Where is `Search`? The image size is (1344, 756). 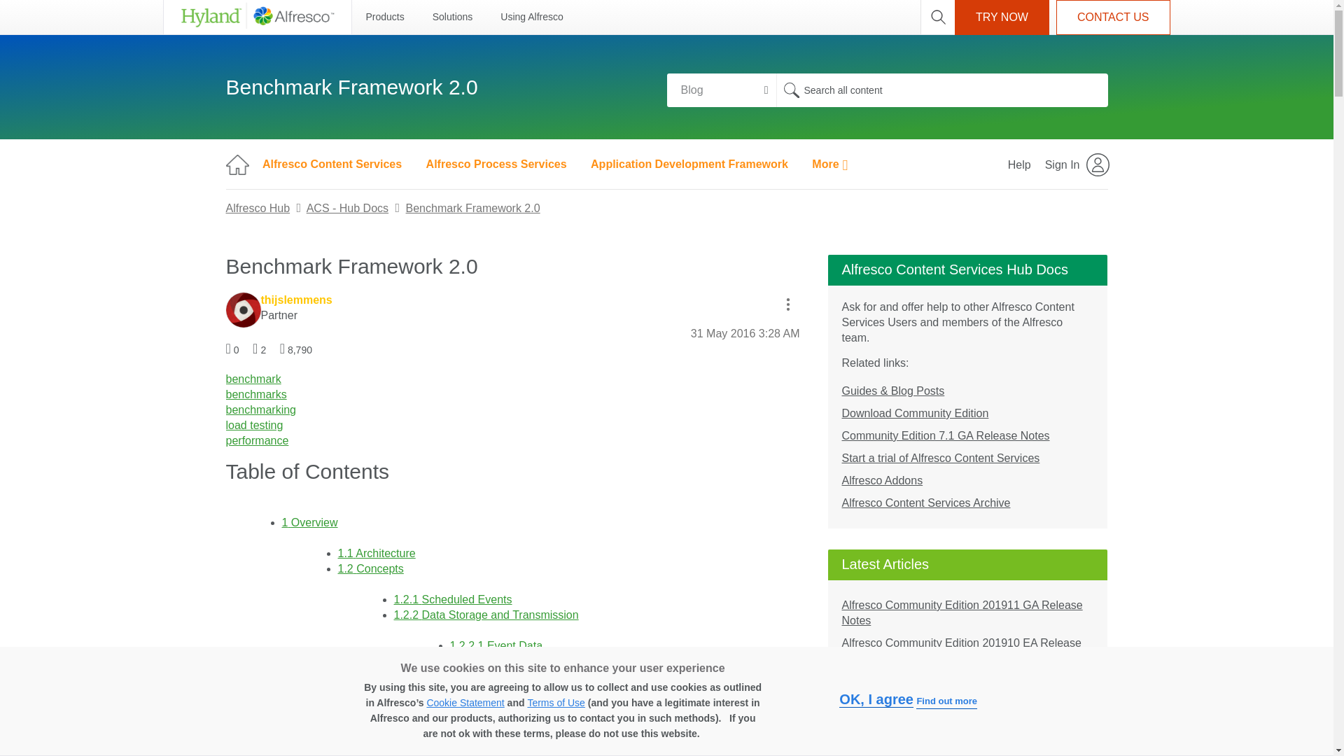
Search is located at coordinates (941, 90).